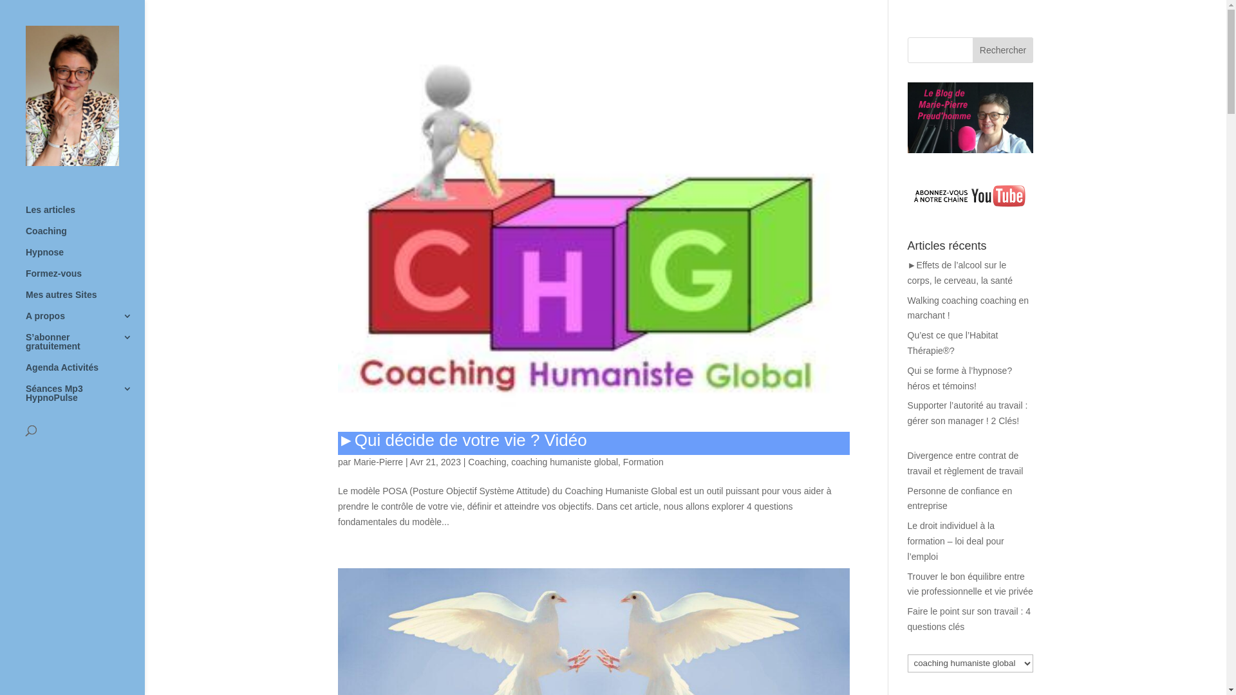  What do you see at coordinates (85, 215) in the screenshot?
I see `Les articles` at bounding box center [85, 215].